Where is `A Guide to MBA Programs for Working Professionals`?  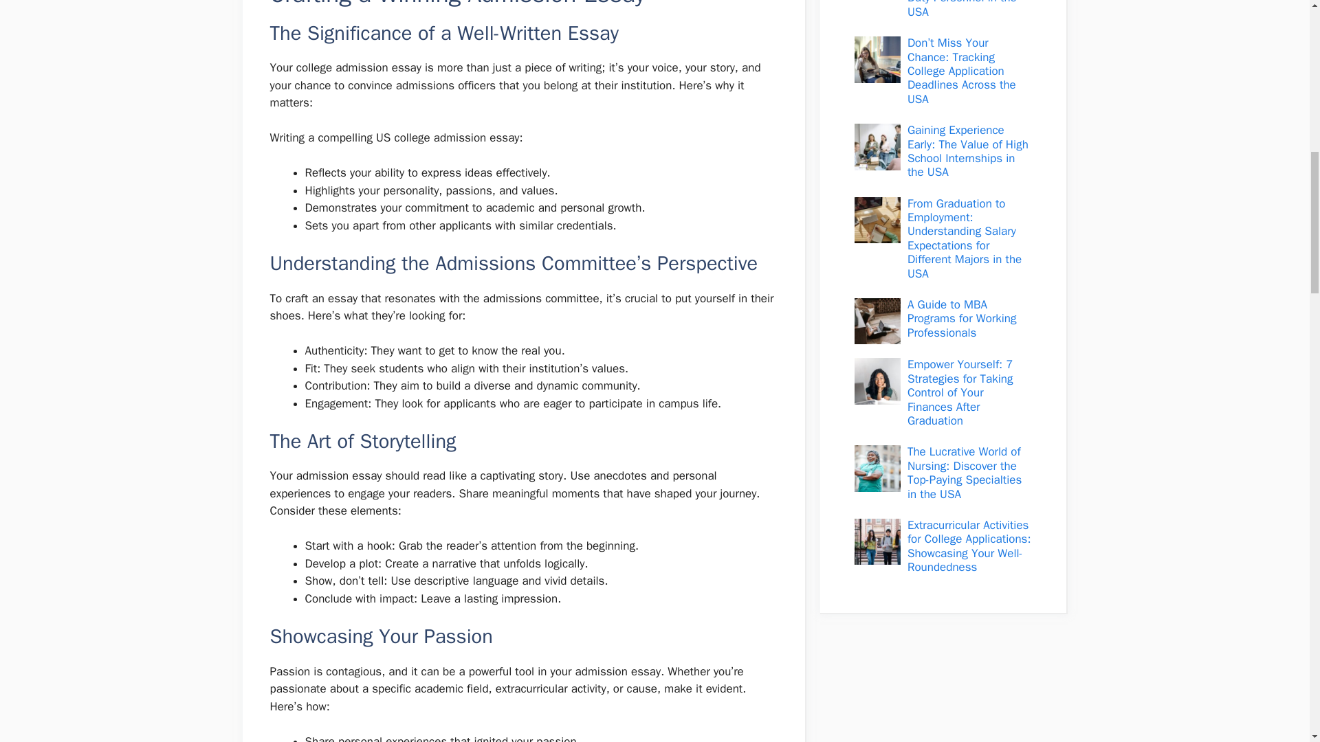
A Guide to MBA Programs for Working Professionals is located at coordinates (962, 319).